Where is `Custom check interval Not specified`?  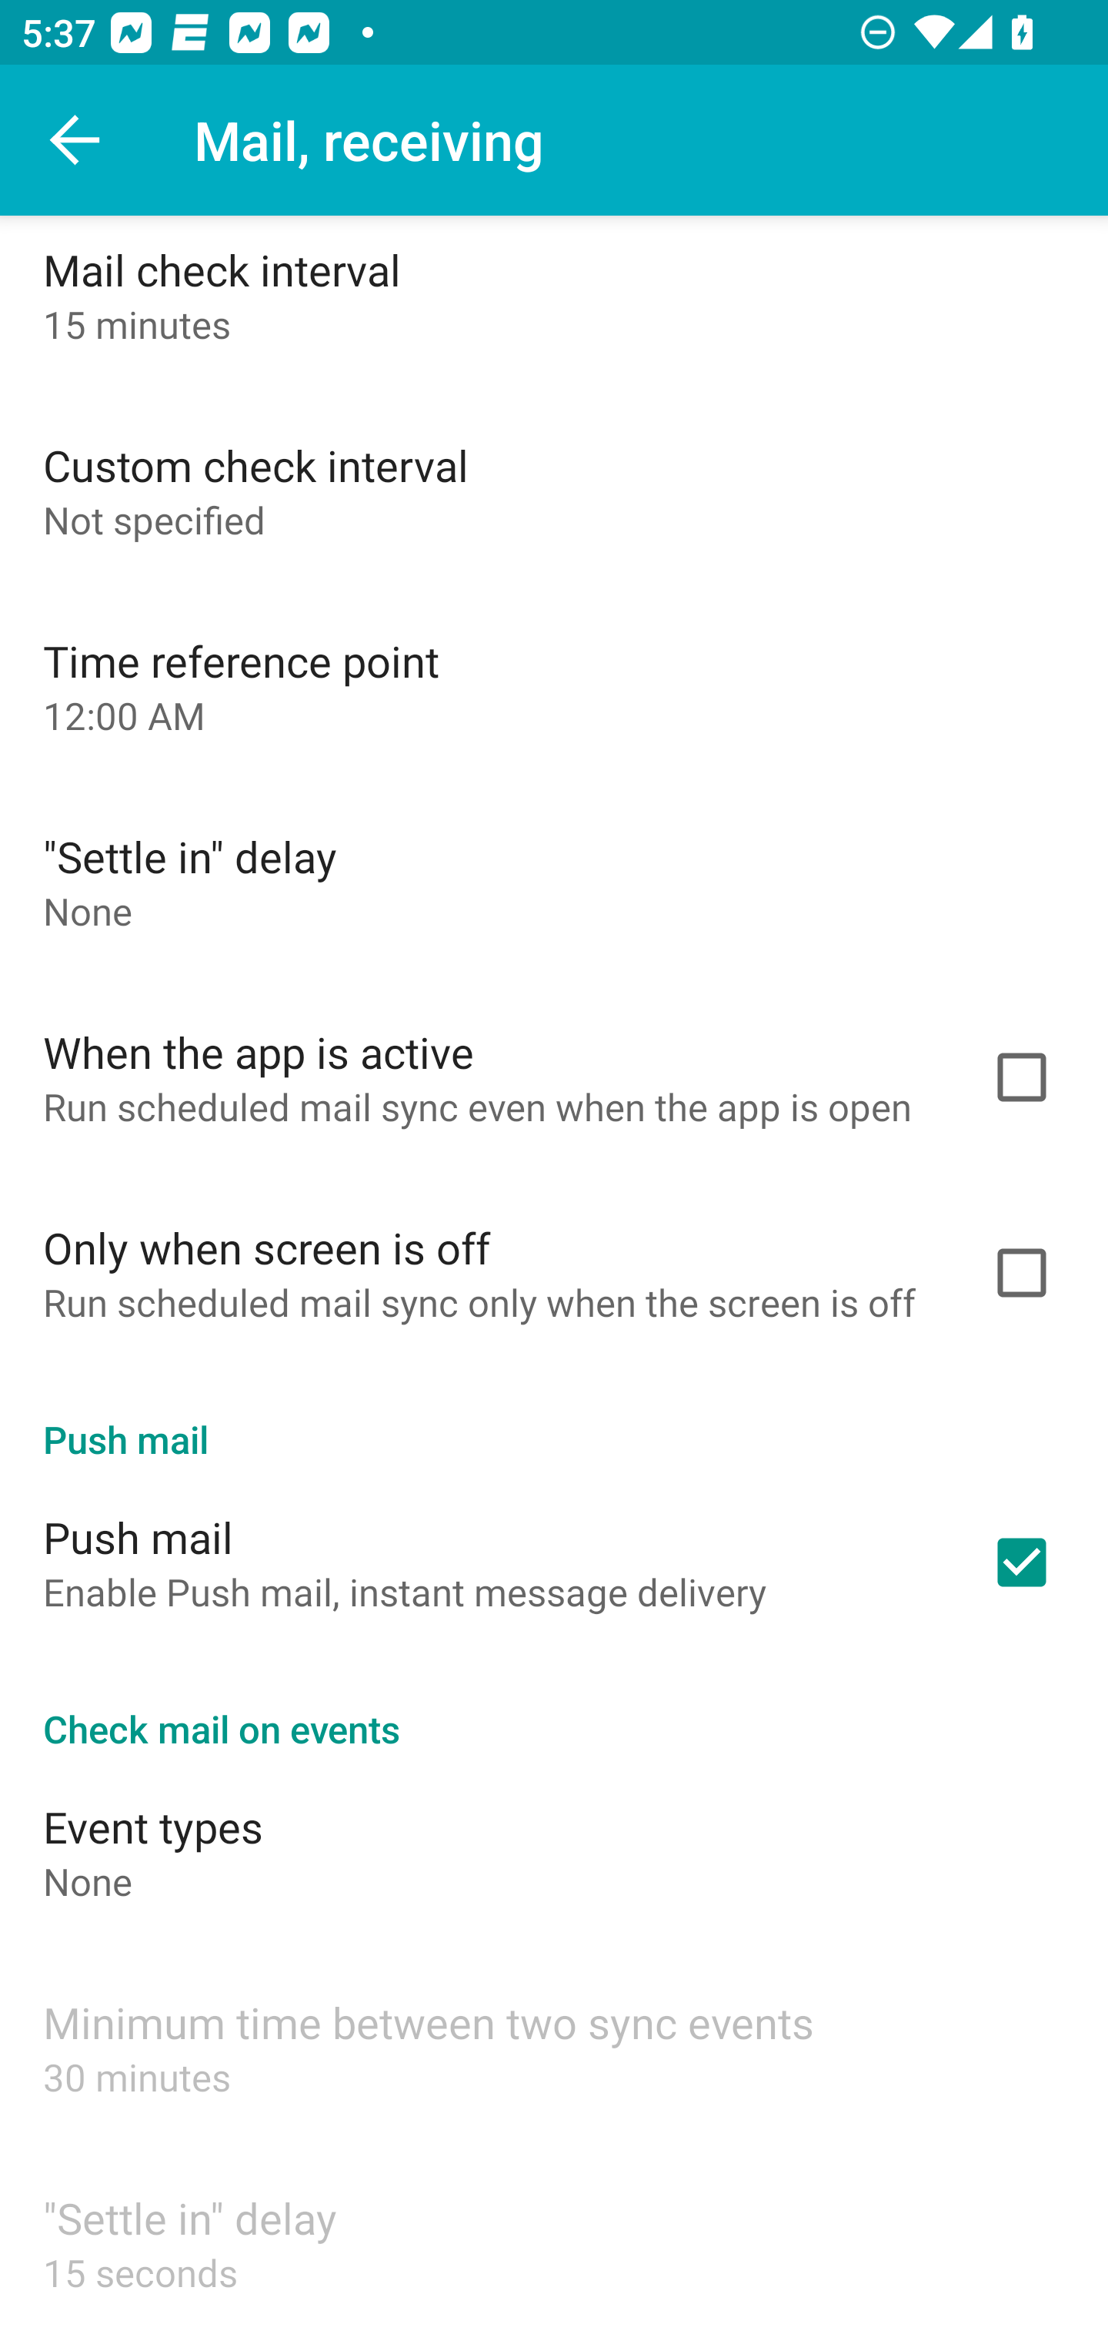
Custom check interval Not specified is located at coordinates (554, 490).